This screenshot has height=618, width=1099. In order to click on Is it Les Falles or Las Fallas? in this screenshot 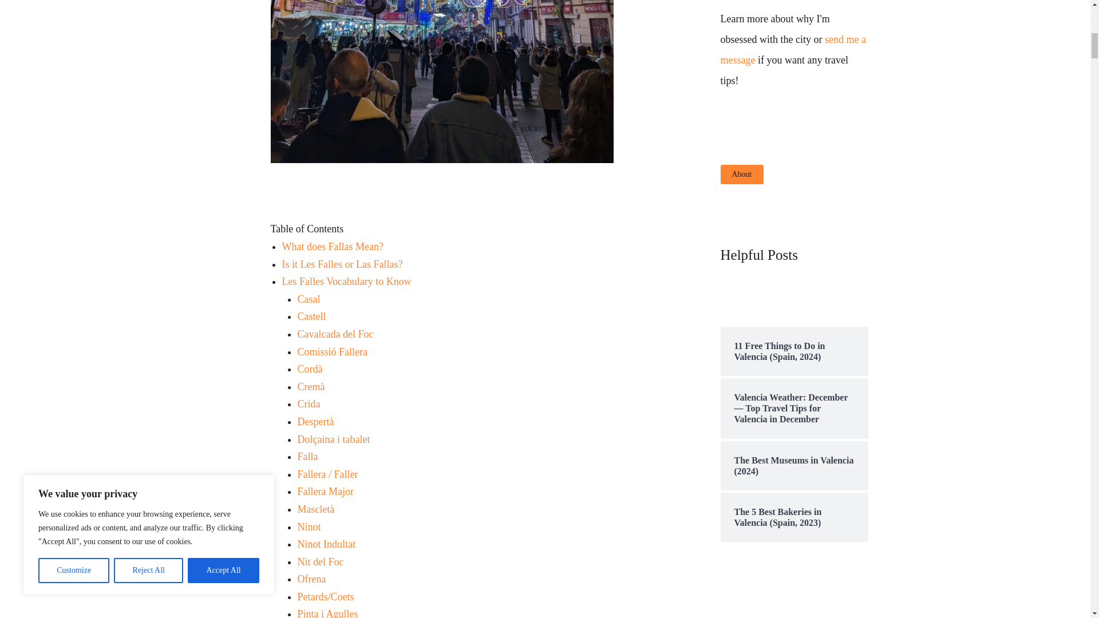, I will do `click(342, 264)`.